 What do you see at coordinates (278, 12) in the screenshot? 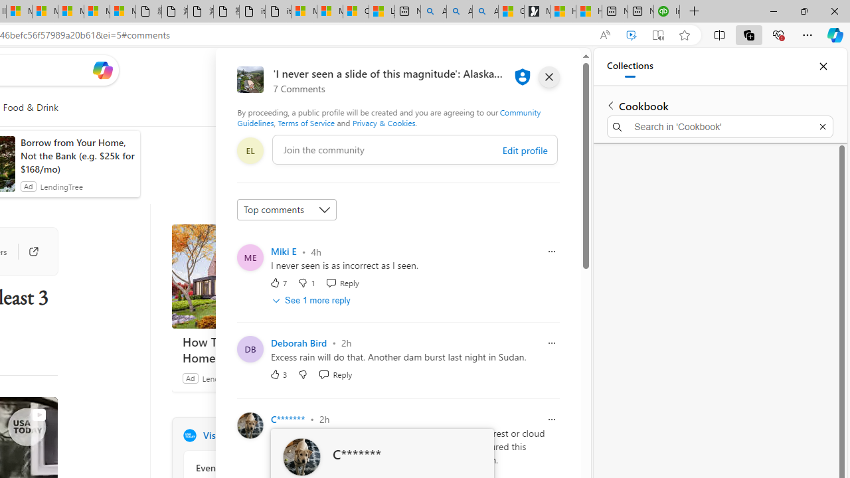
I see `itconcepthk.com/projector_solutions.mp4` at bounding box center [278, 12].